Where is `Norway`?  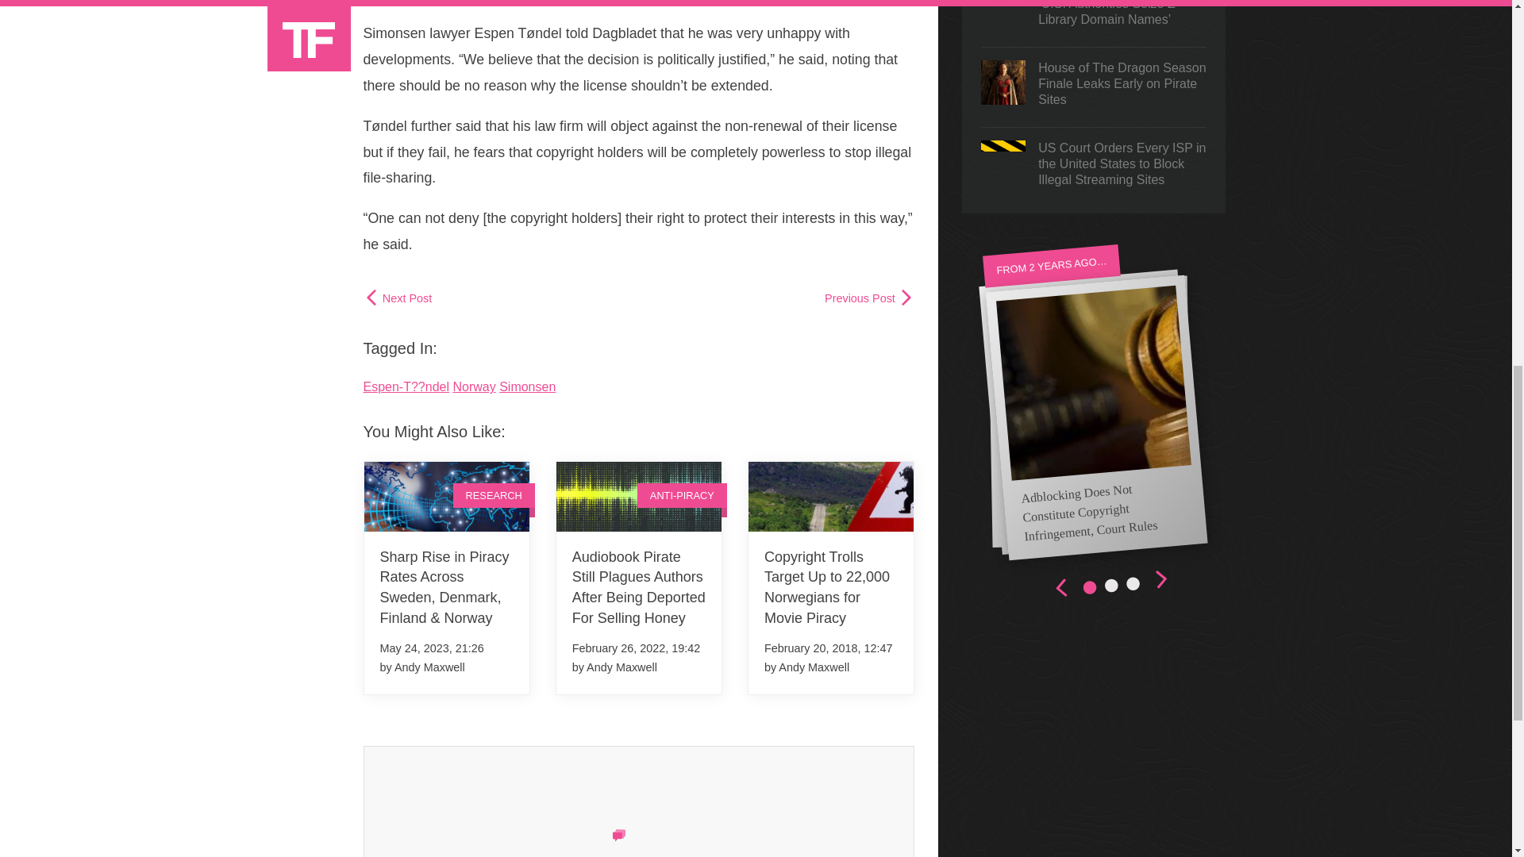 Norway is located at coordinates (474, 386).